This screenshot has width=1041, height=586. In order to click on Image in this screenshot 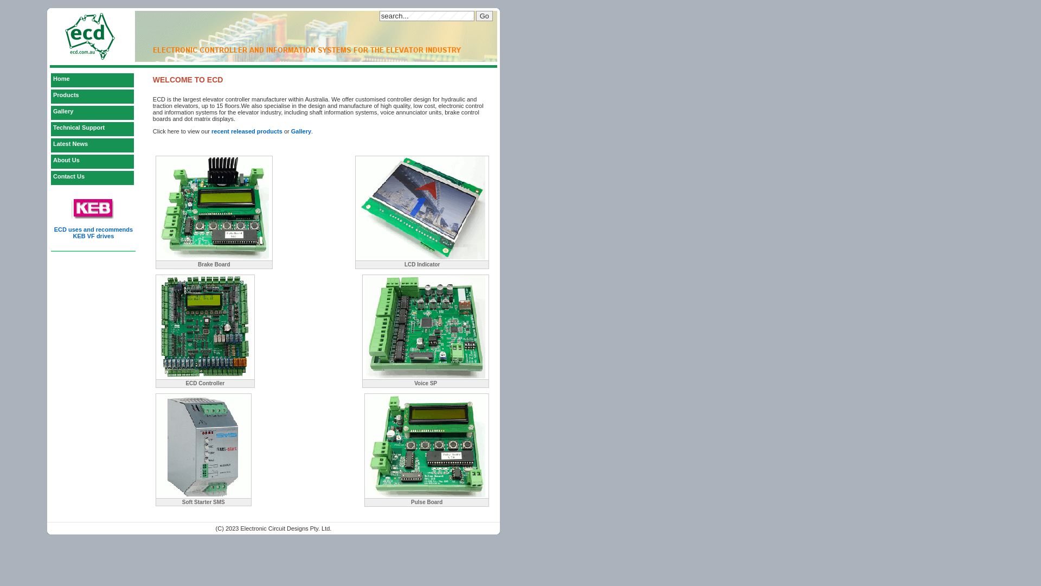, I will do `click(205, 327)`.